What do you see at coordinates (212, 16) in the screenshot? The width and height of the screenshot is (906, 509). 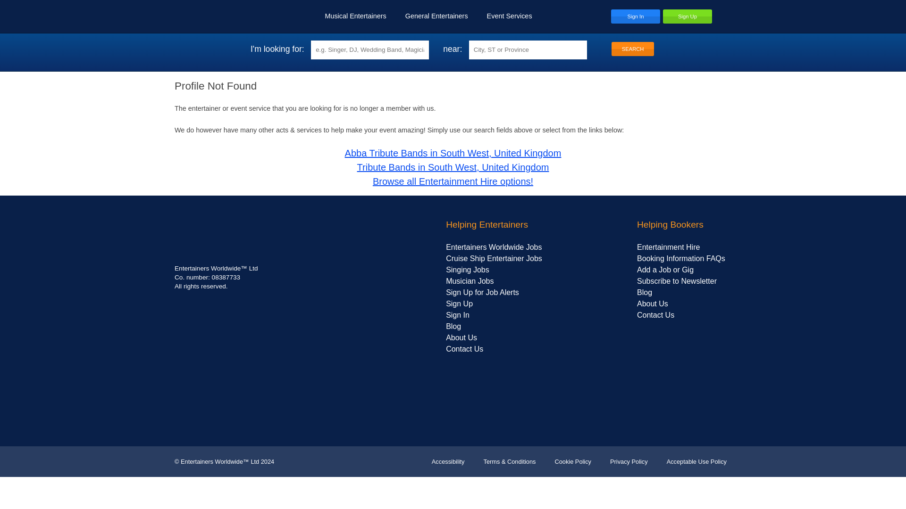 I see `Entertainers Worldwide Ltd Homepage` at bounding box center [212, 16].